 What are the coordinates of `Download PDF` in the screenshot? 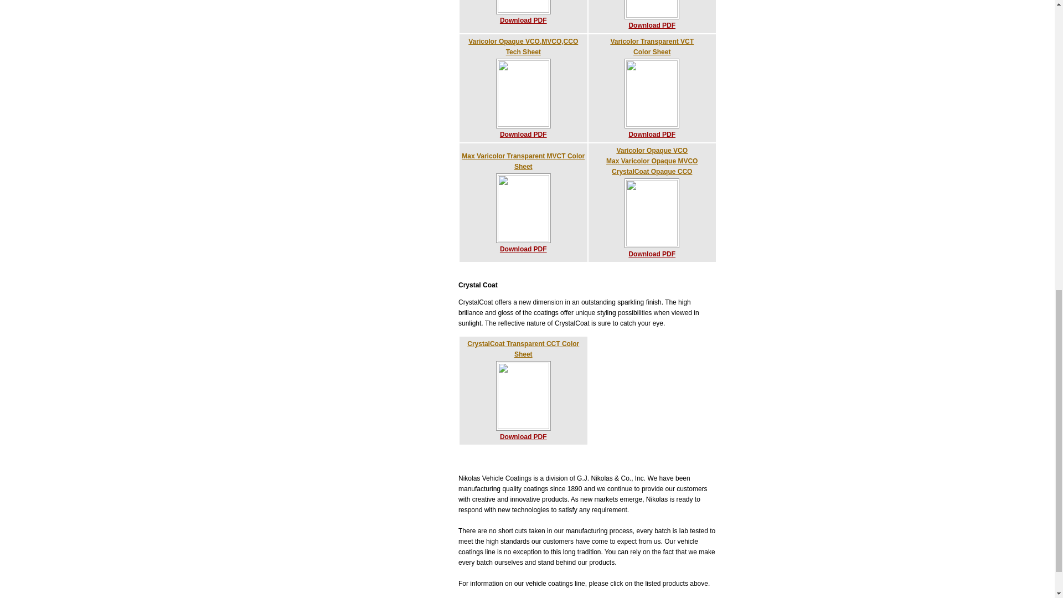 It's located at (523, 349).